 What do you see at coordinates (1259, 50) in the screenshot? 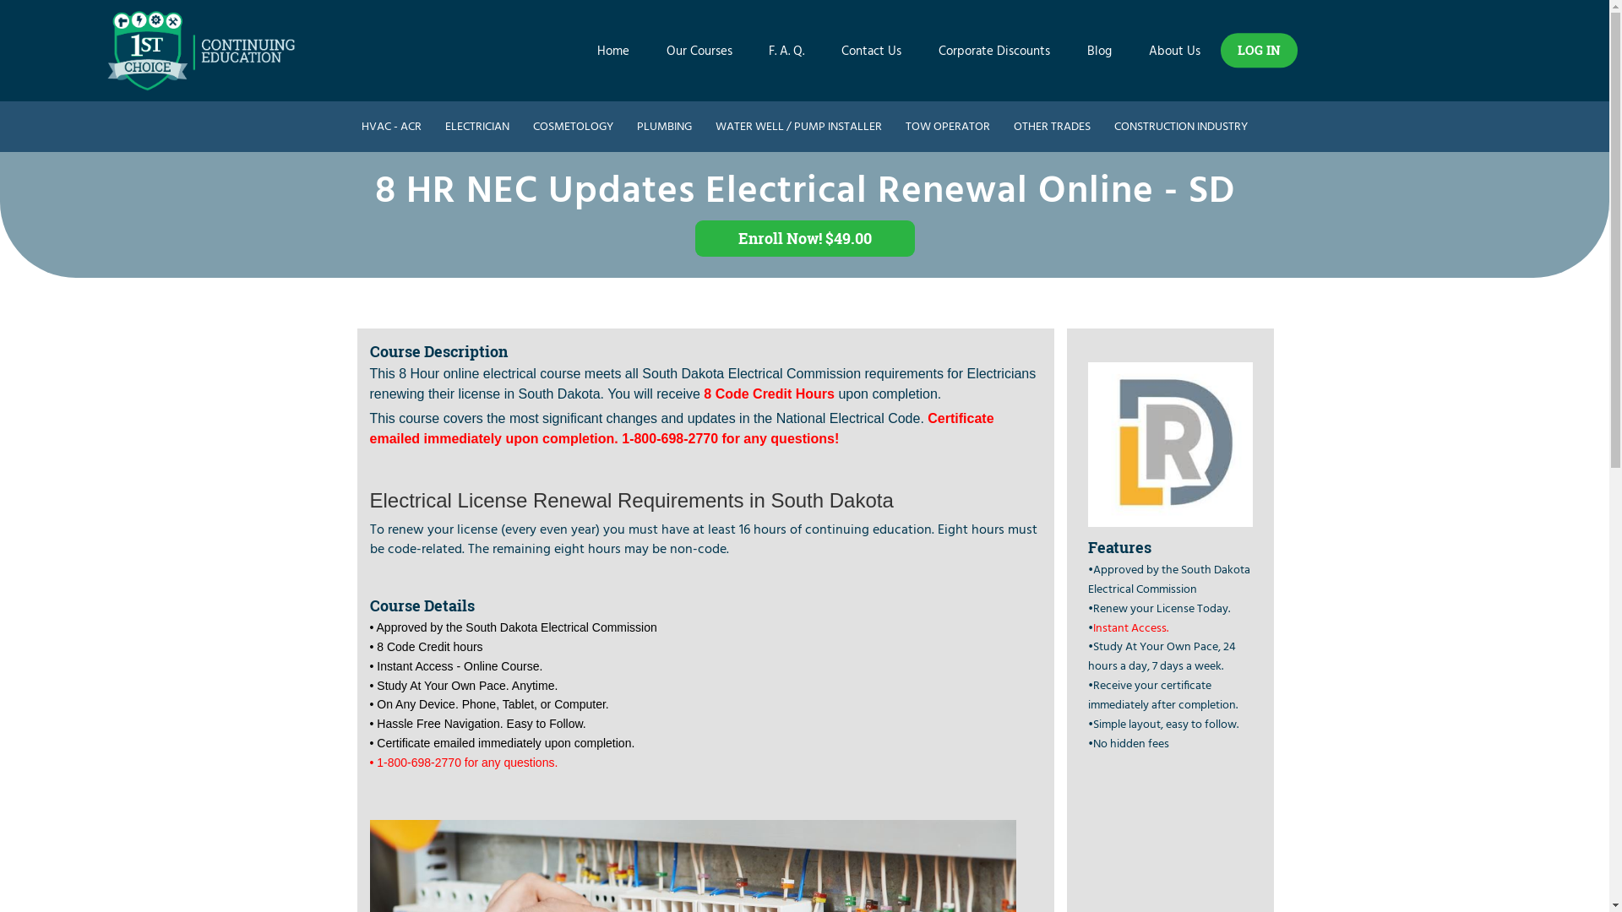
I see `LOG IN` at bounding box center [1259, 50].